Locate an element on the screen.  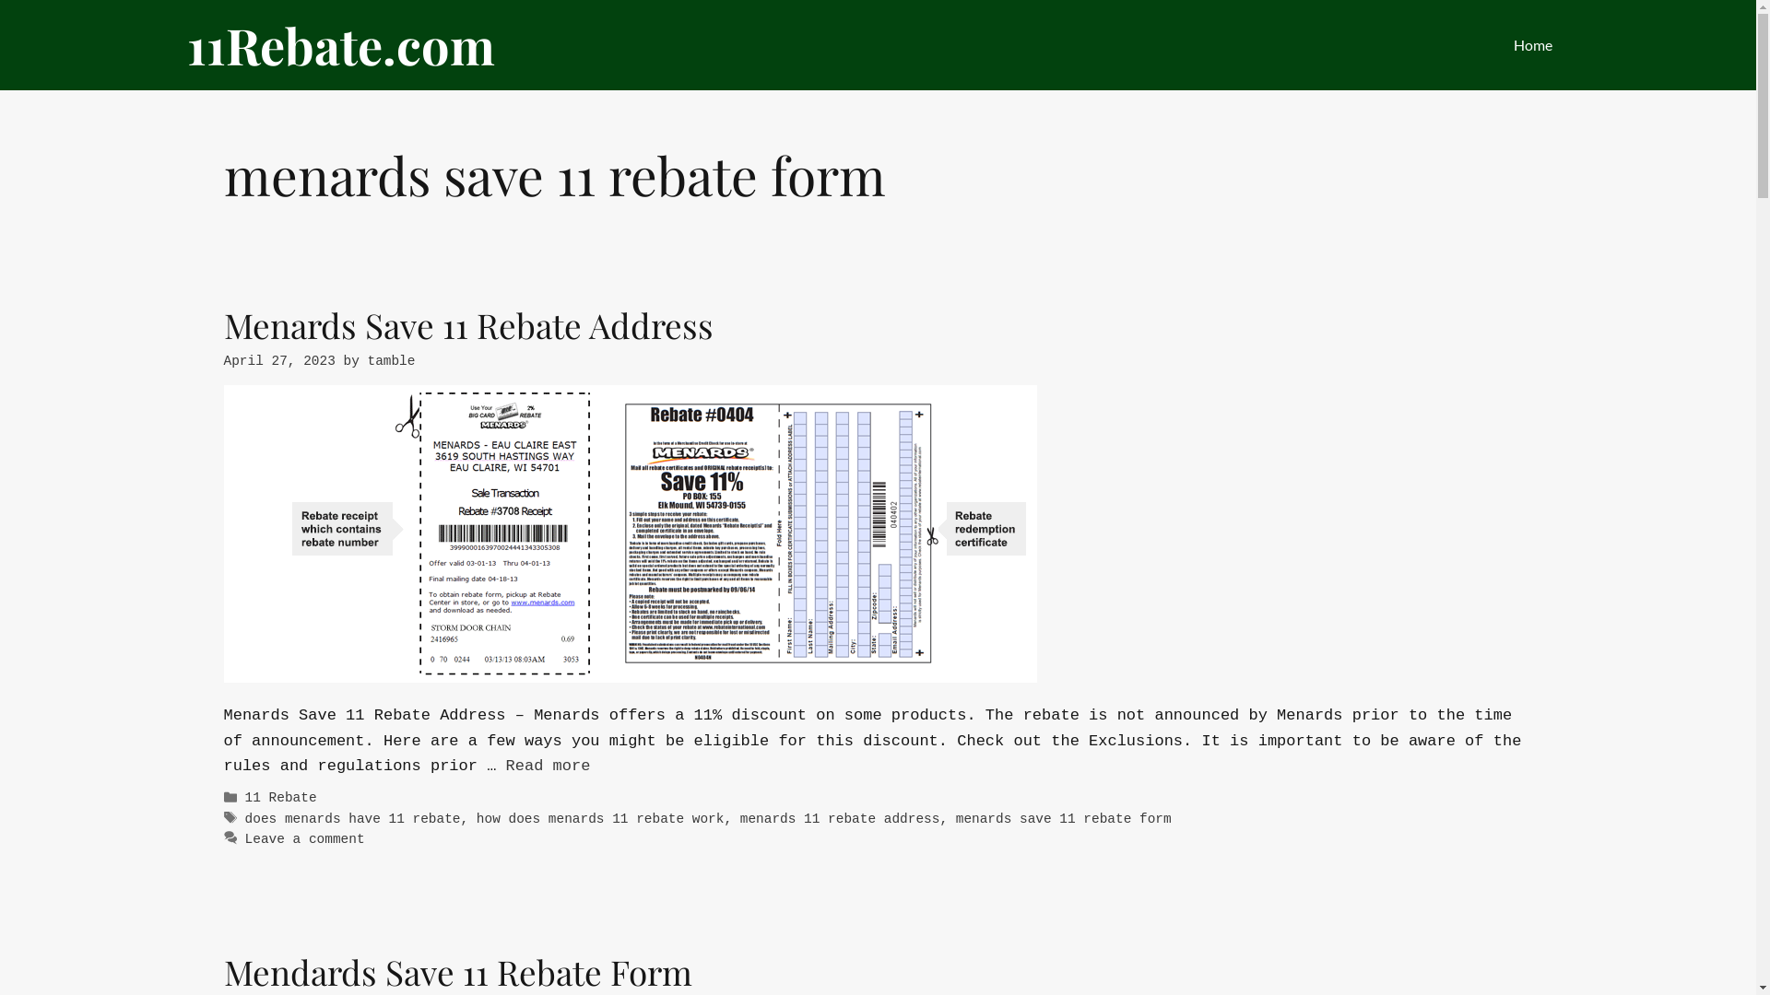
Leave a comment is located at coordinates (305, 839).